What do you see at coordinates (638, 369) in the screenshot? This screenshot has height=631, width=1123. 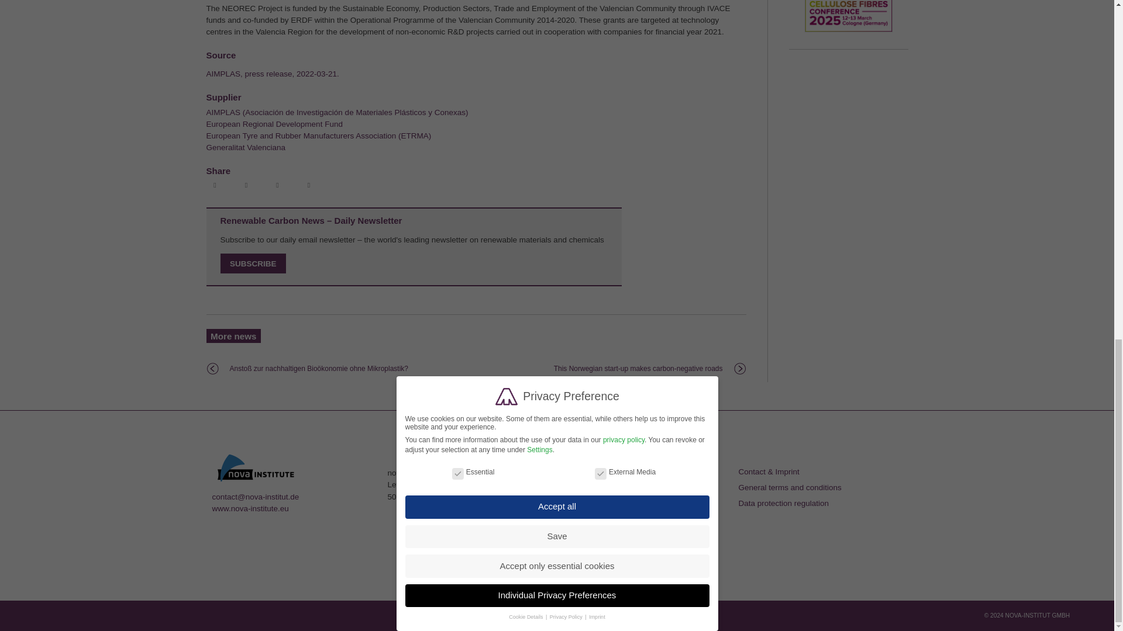 I see `This Norwegian start-up makes carbon-negative roads` at bounding box center [638, 369].